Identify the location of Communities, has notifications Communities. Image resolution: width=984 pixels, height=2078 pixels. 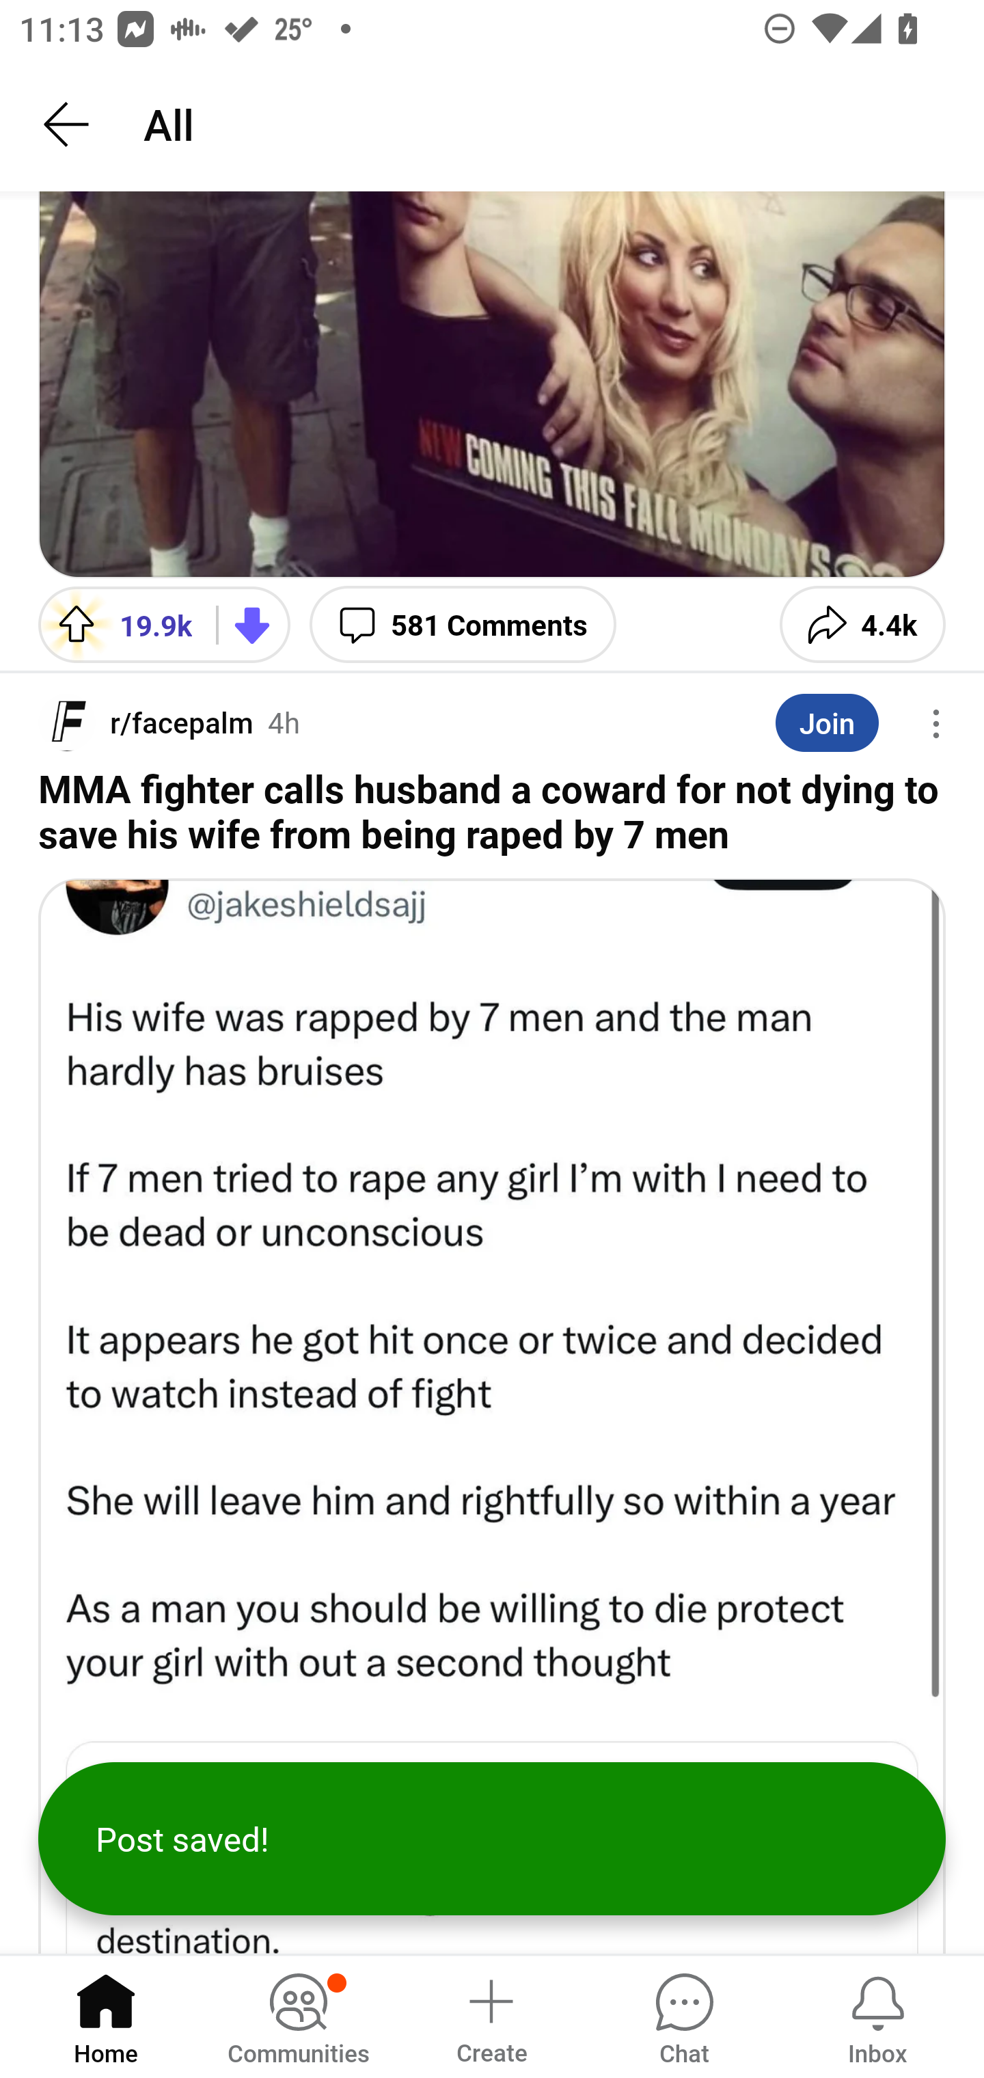
(298, 2015).